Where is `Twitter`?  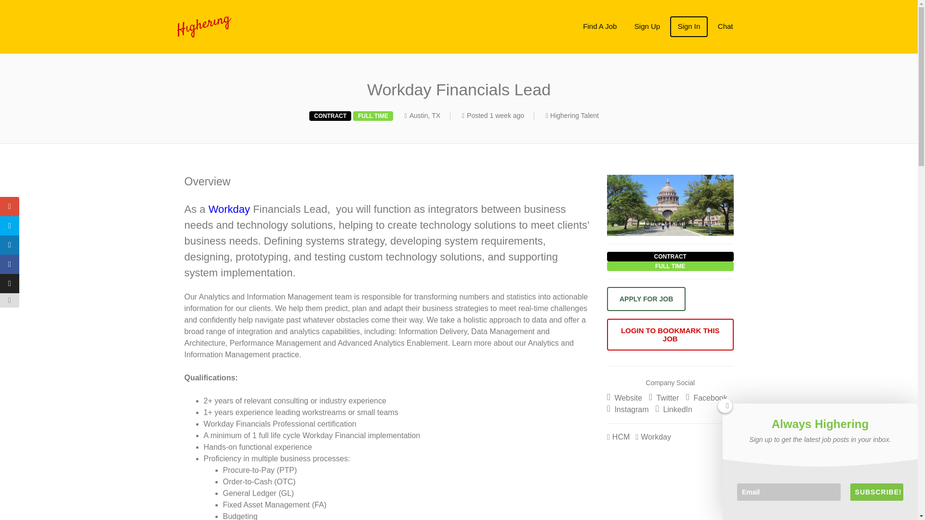
Twitter is located at coordinates (664, 398).